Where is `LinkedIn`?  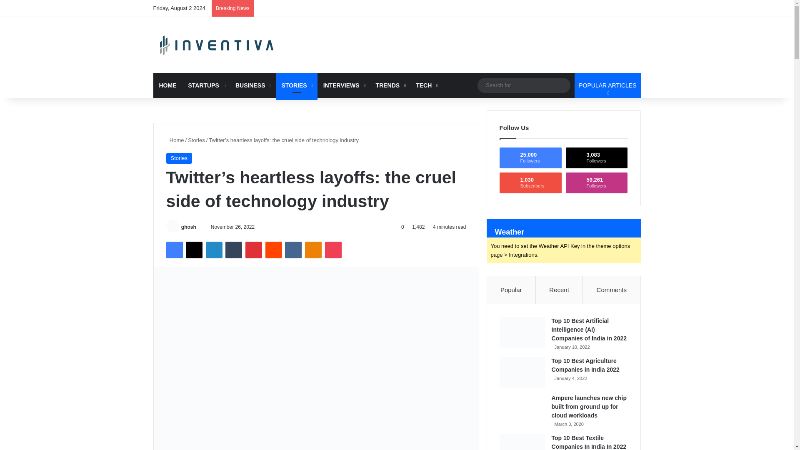 LinkedIn is located at coordinates (214, 250).